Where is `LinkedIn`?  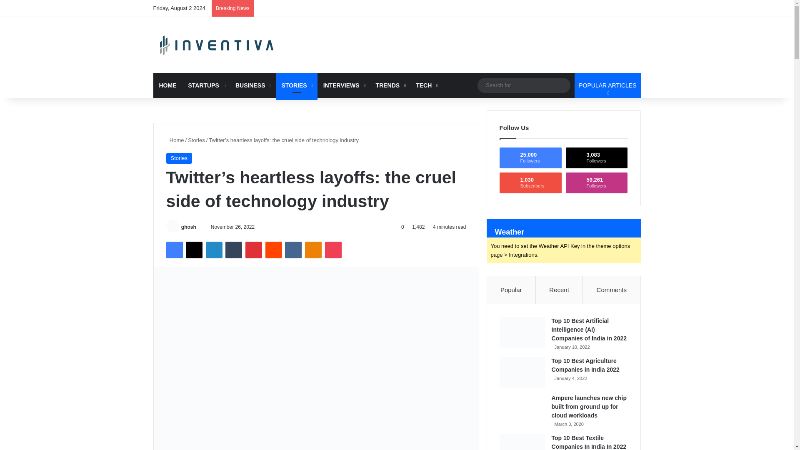 LinkedIn is located at coordinates (214, 250).